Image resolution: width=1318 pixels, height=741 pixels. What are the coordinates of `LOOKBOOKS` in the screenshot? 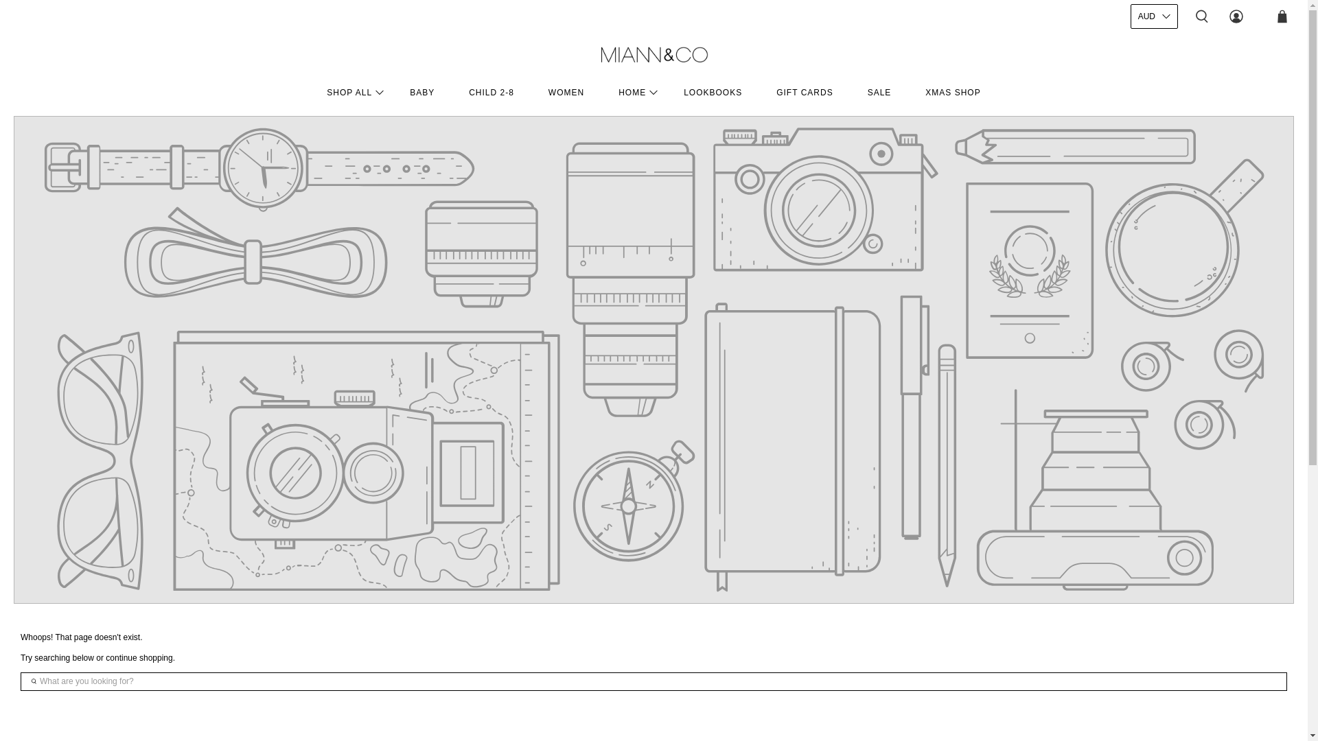 It's located at (713, 93).